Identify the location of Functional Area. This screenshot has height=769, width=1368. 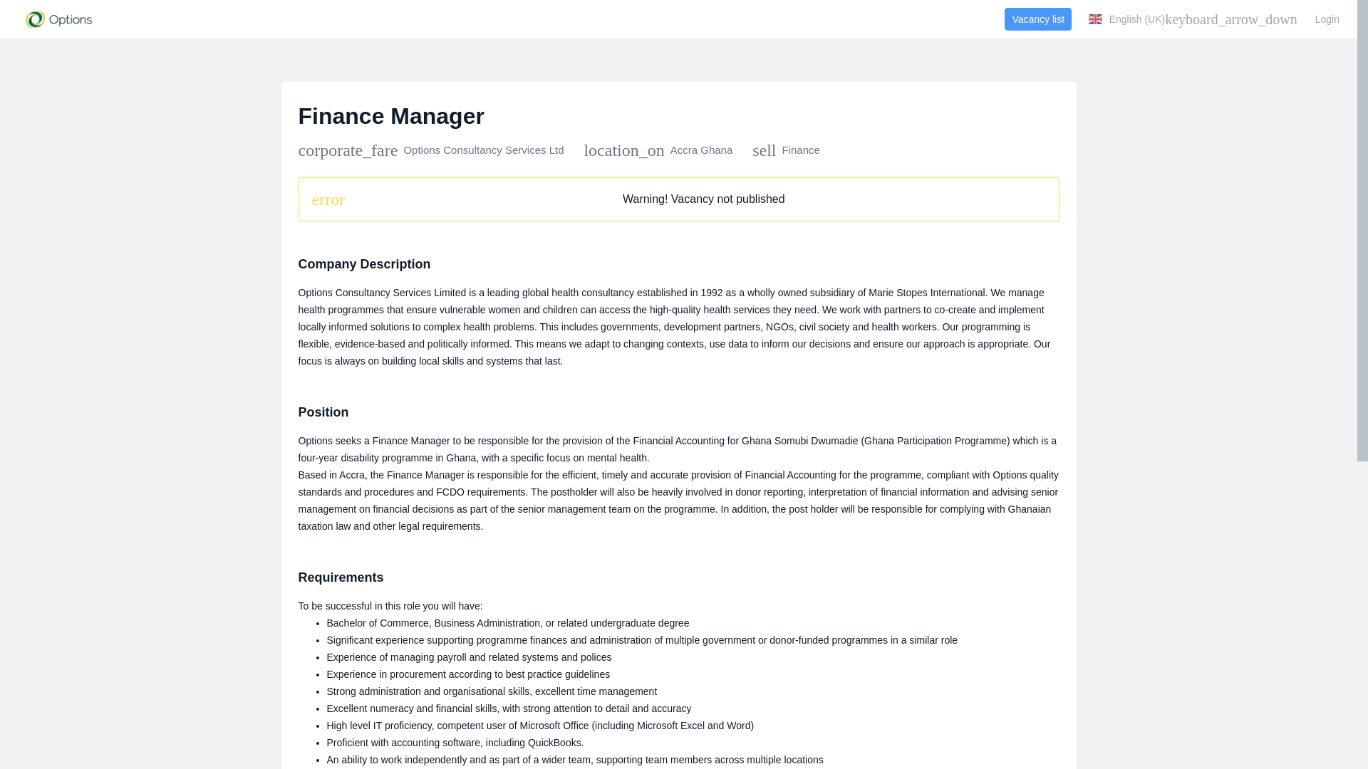
(786, 150).